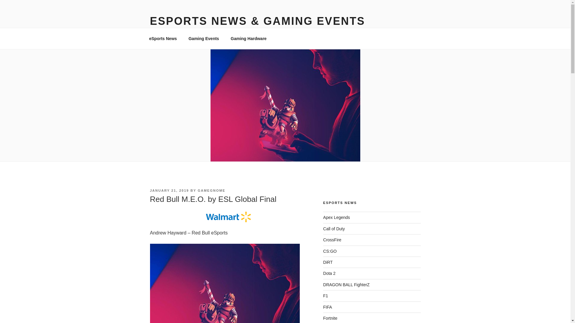  Describe the element at coordinates (169, 190) in the screenshot. I see `JANUARY 21, 2019` at that location.